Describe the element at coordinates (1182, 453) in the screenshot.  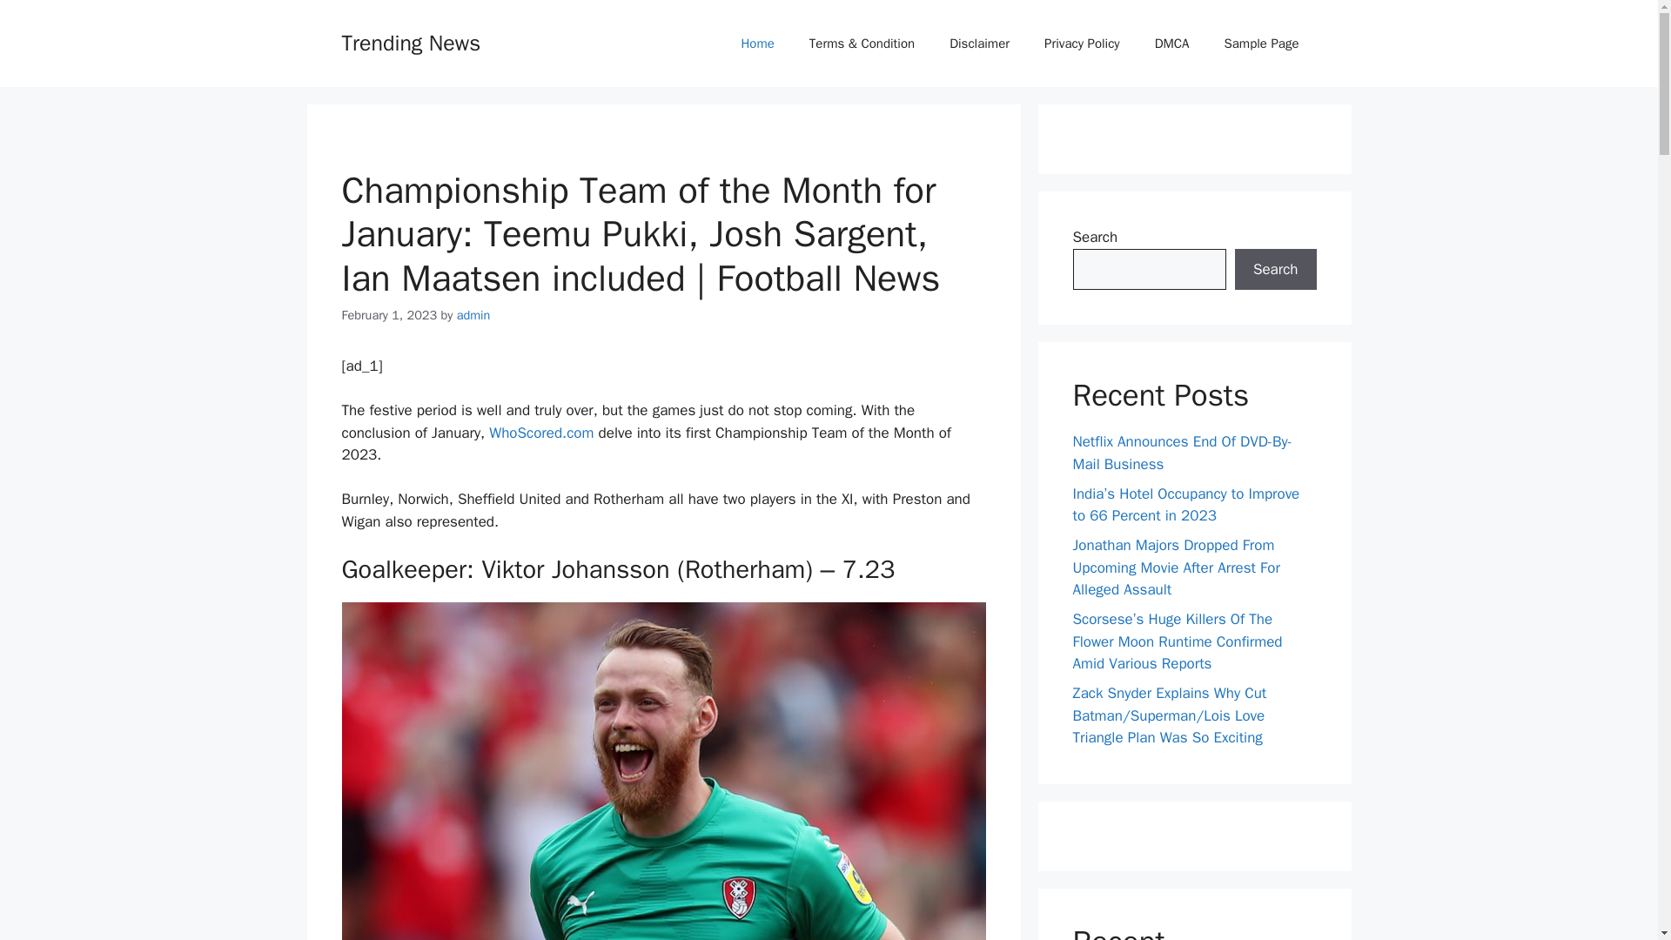
I see `Netflix Announces End Of DVD-By-Mail Business` at that location.